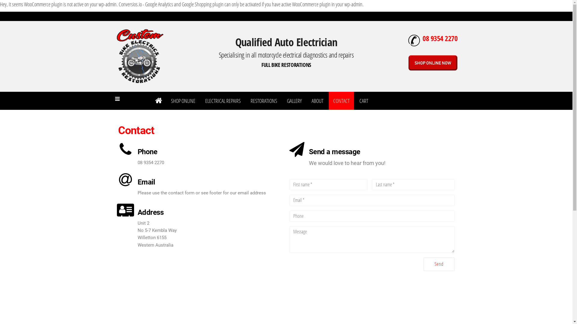  Describe the element at coordinates (158, 101) in the screenshot. I see `HOME` at that location.